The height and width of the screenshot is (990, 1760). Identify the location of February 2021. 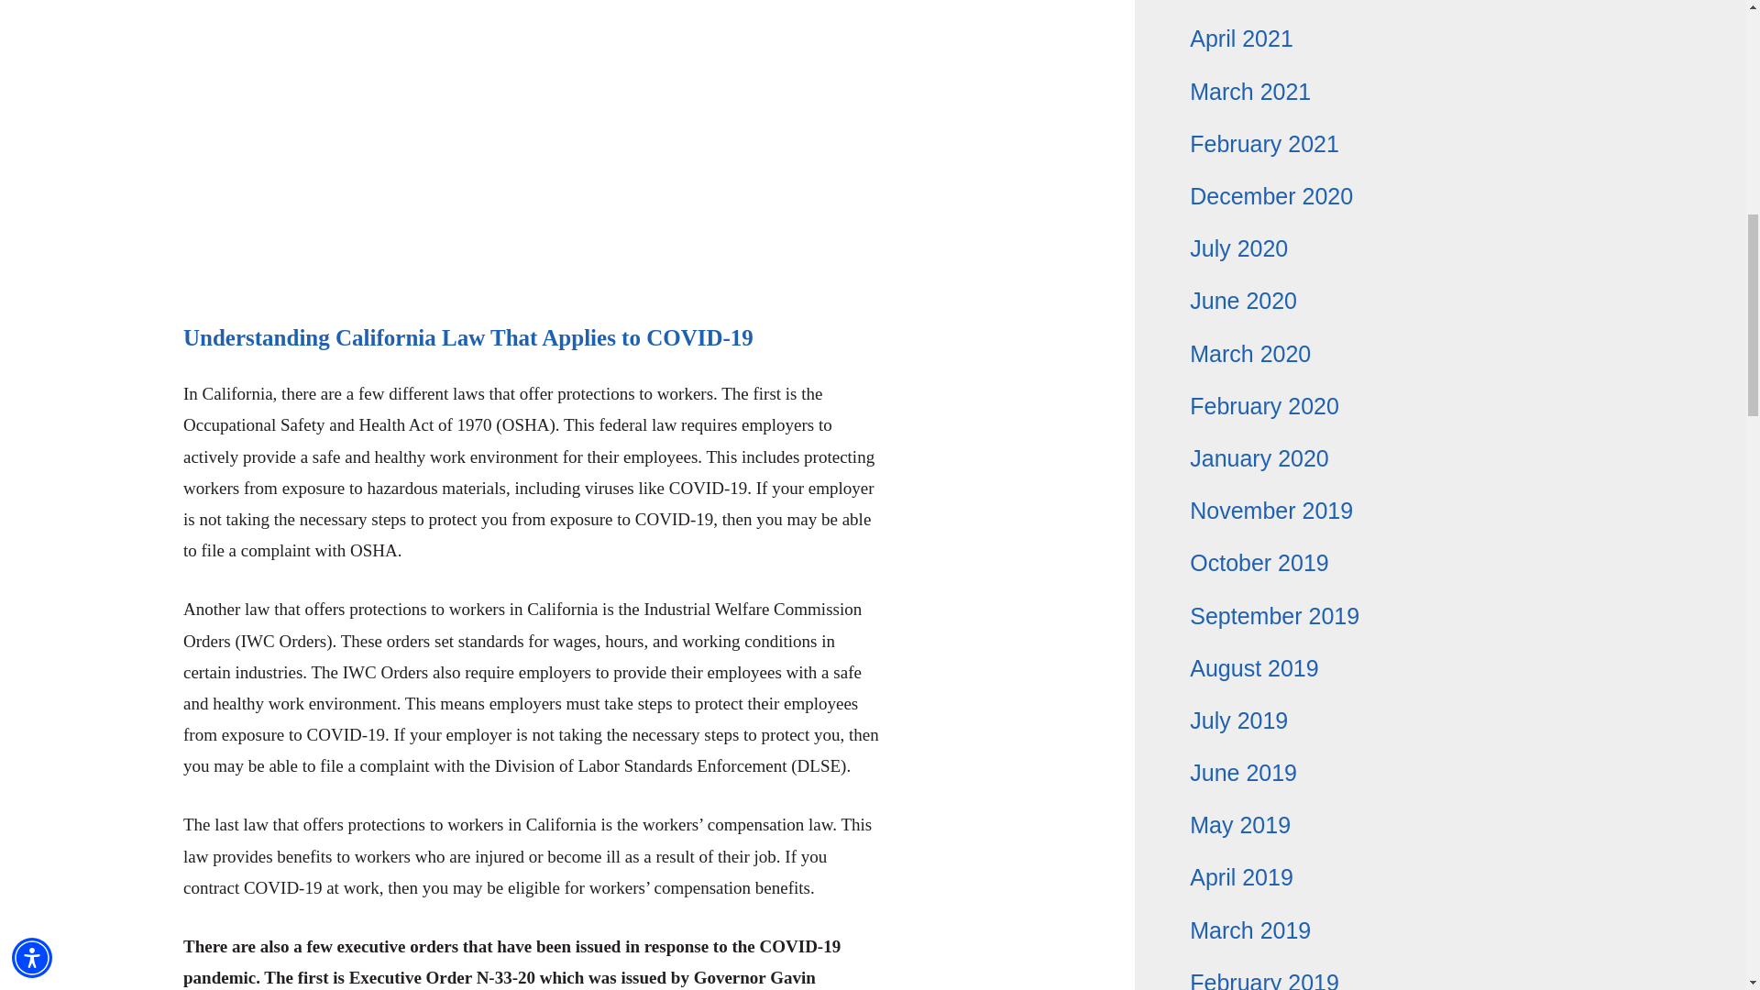
(1264, 143).